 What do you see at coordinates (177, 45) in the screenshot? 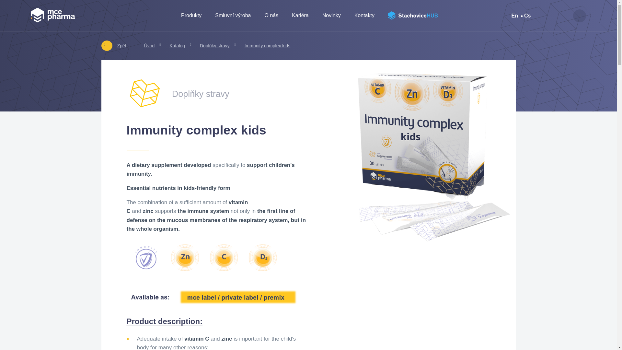
I see `Katalog` at bounding box center [177, 45].